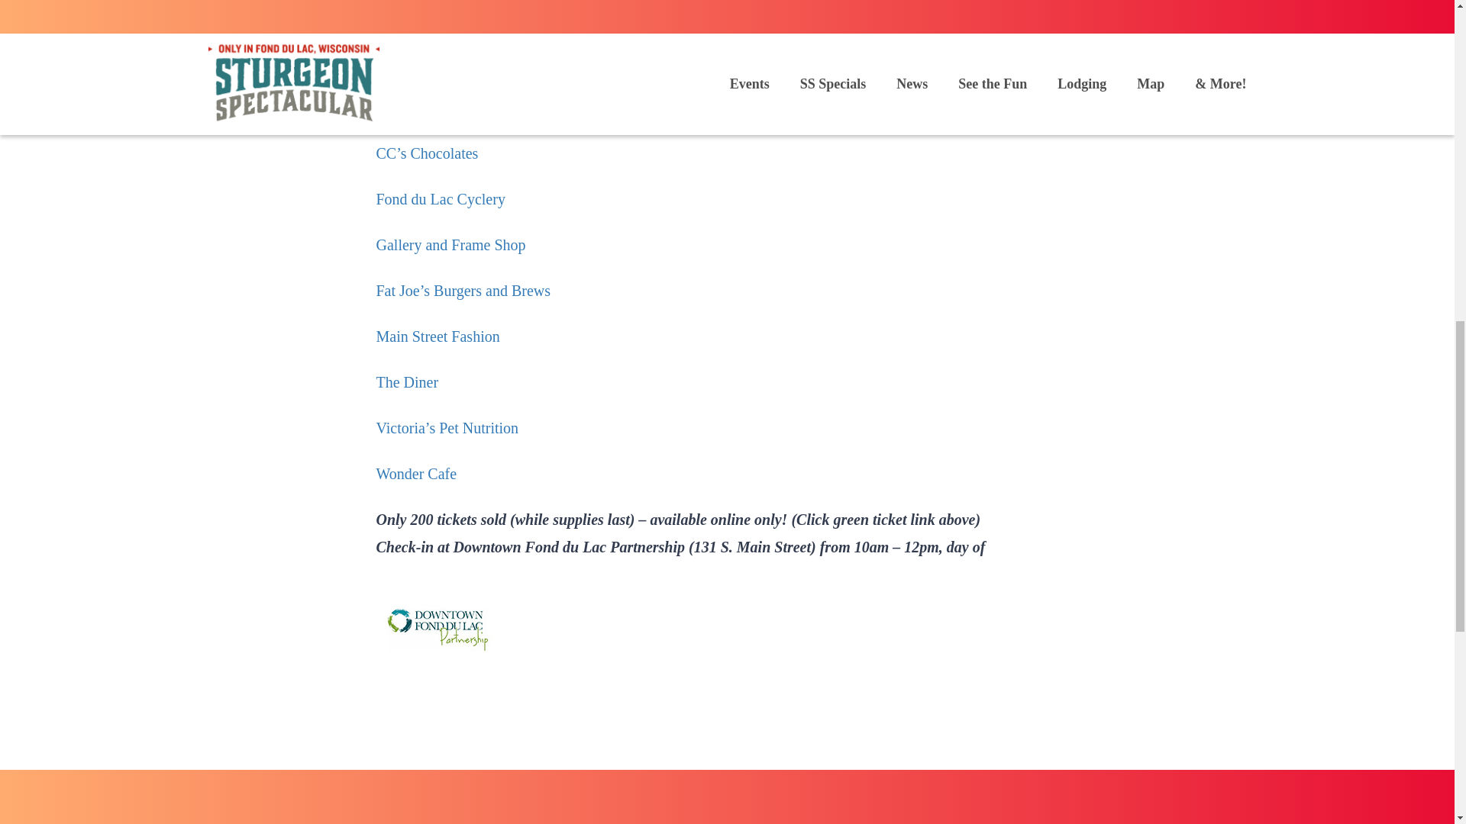  I want to click on The Diner, so click(406, 381).